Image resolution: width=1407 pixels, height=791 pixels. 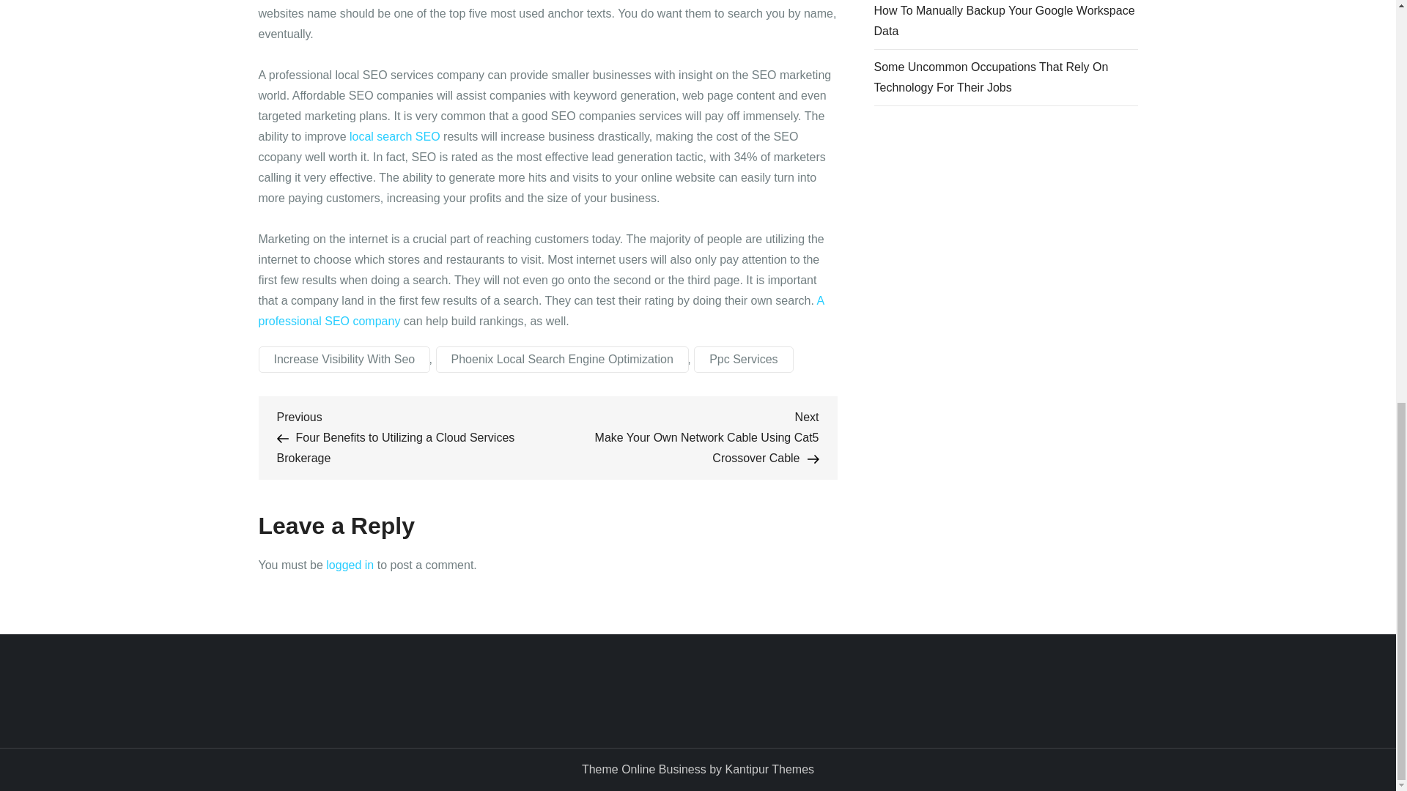 I want to click on Kantipur Themes, so click(x=769, y=769).